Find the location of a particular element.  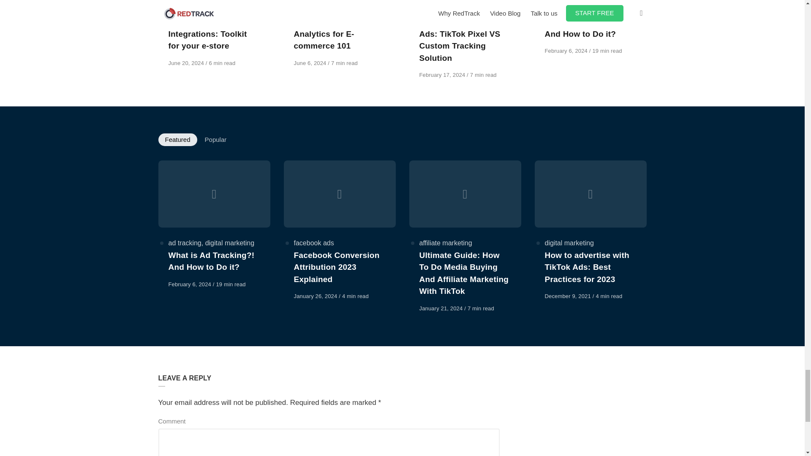

eCommerce is located at coordinates (186, 10).